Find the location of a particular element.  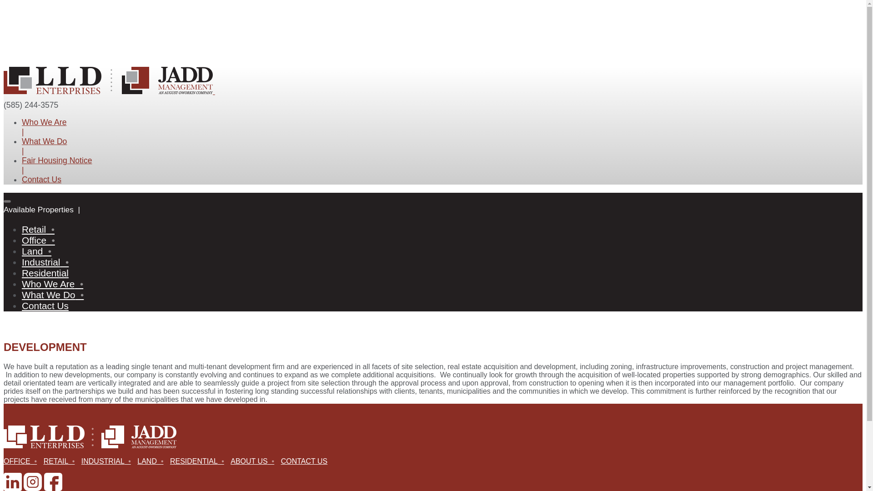

INDUSTRIAL is located at coordinates (108, 461).